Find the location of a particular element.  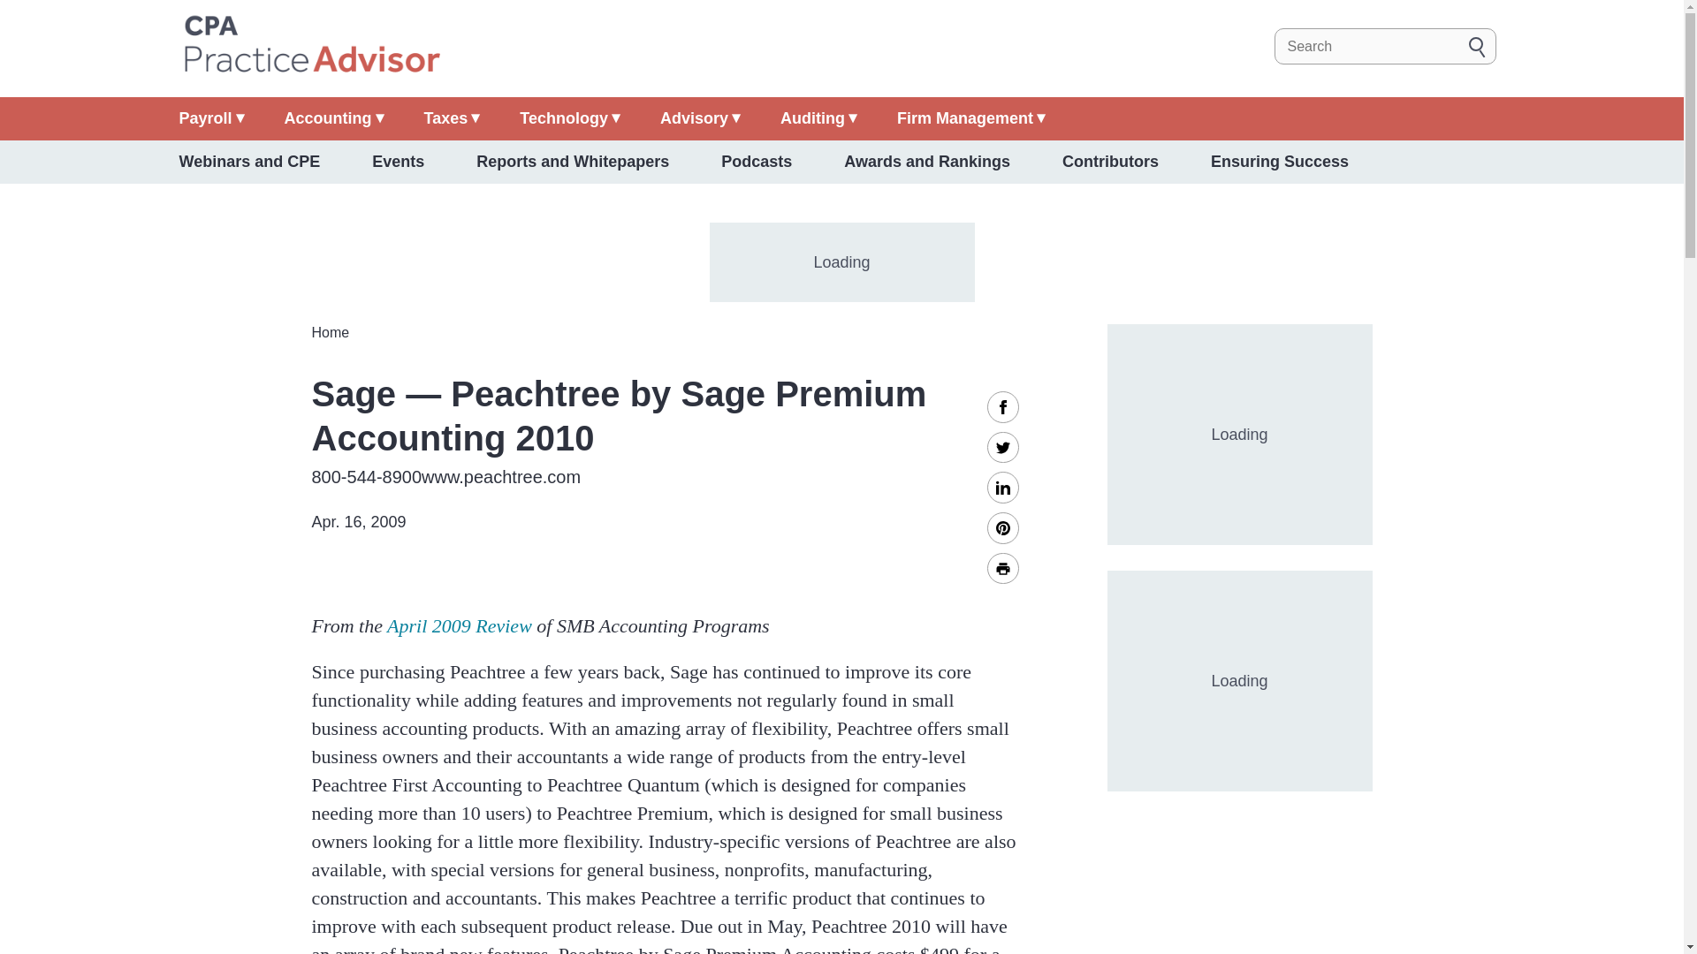

Advisory is located at coordinates (700, 118).